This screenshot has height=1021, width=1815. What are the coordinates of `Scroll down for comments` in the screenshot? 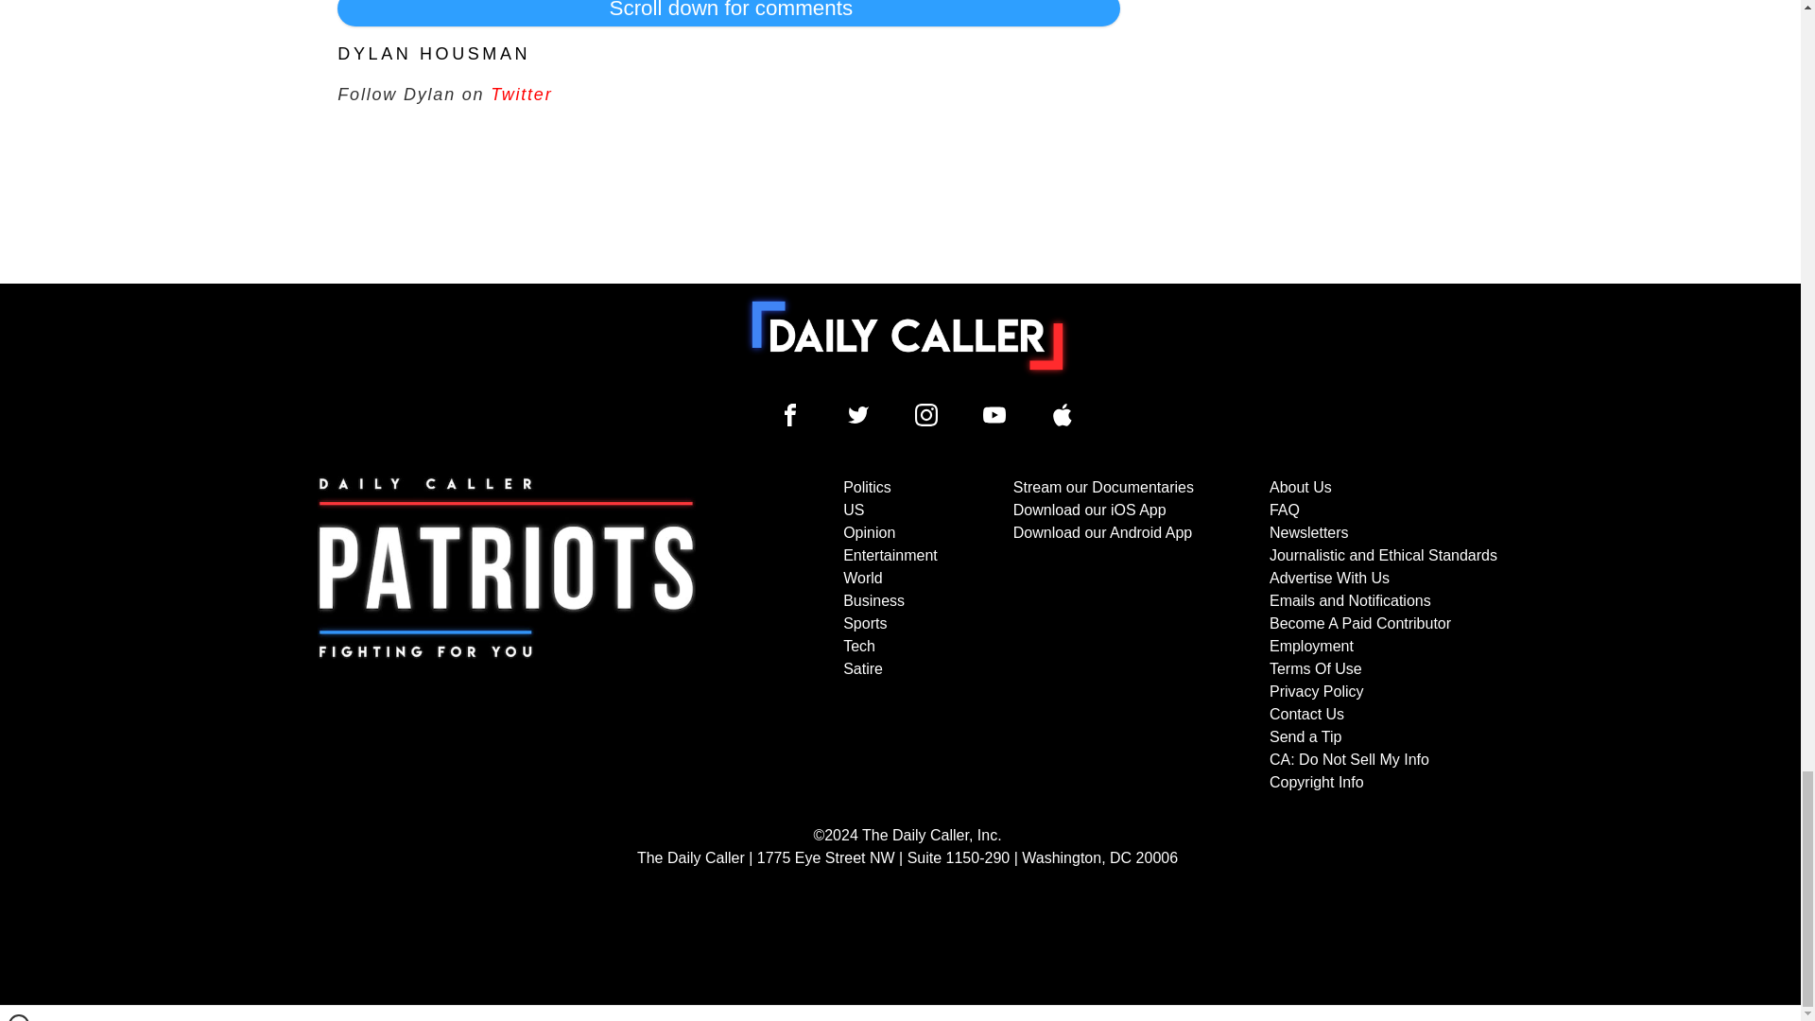 It's located at (728, 13).